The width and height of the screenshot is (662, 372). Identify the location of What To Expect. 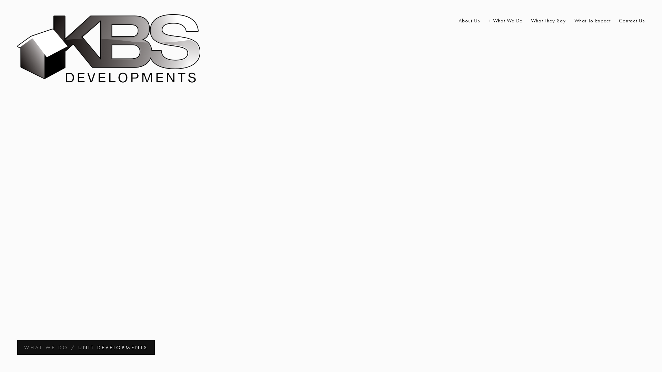
(592, 21).